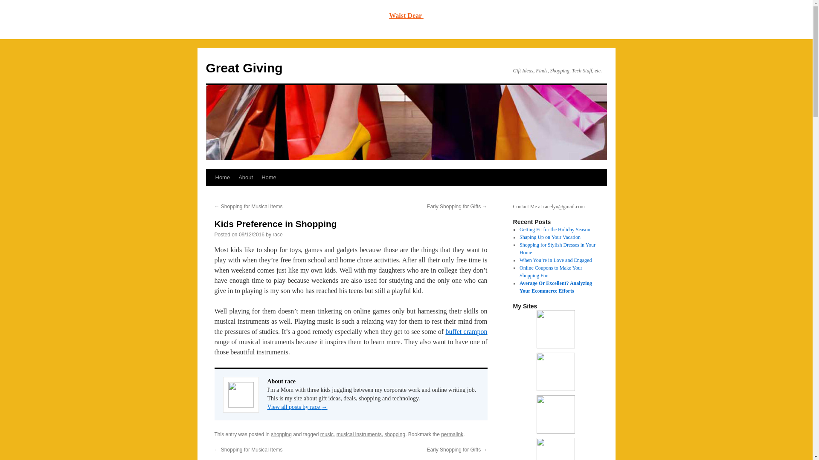  I want to click on About, so click(246, 178).